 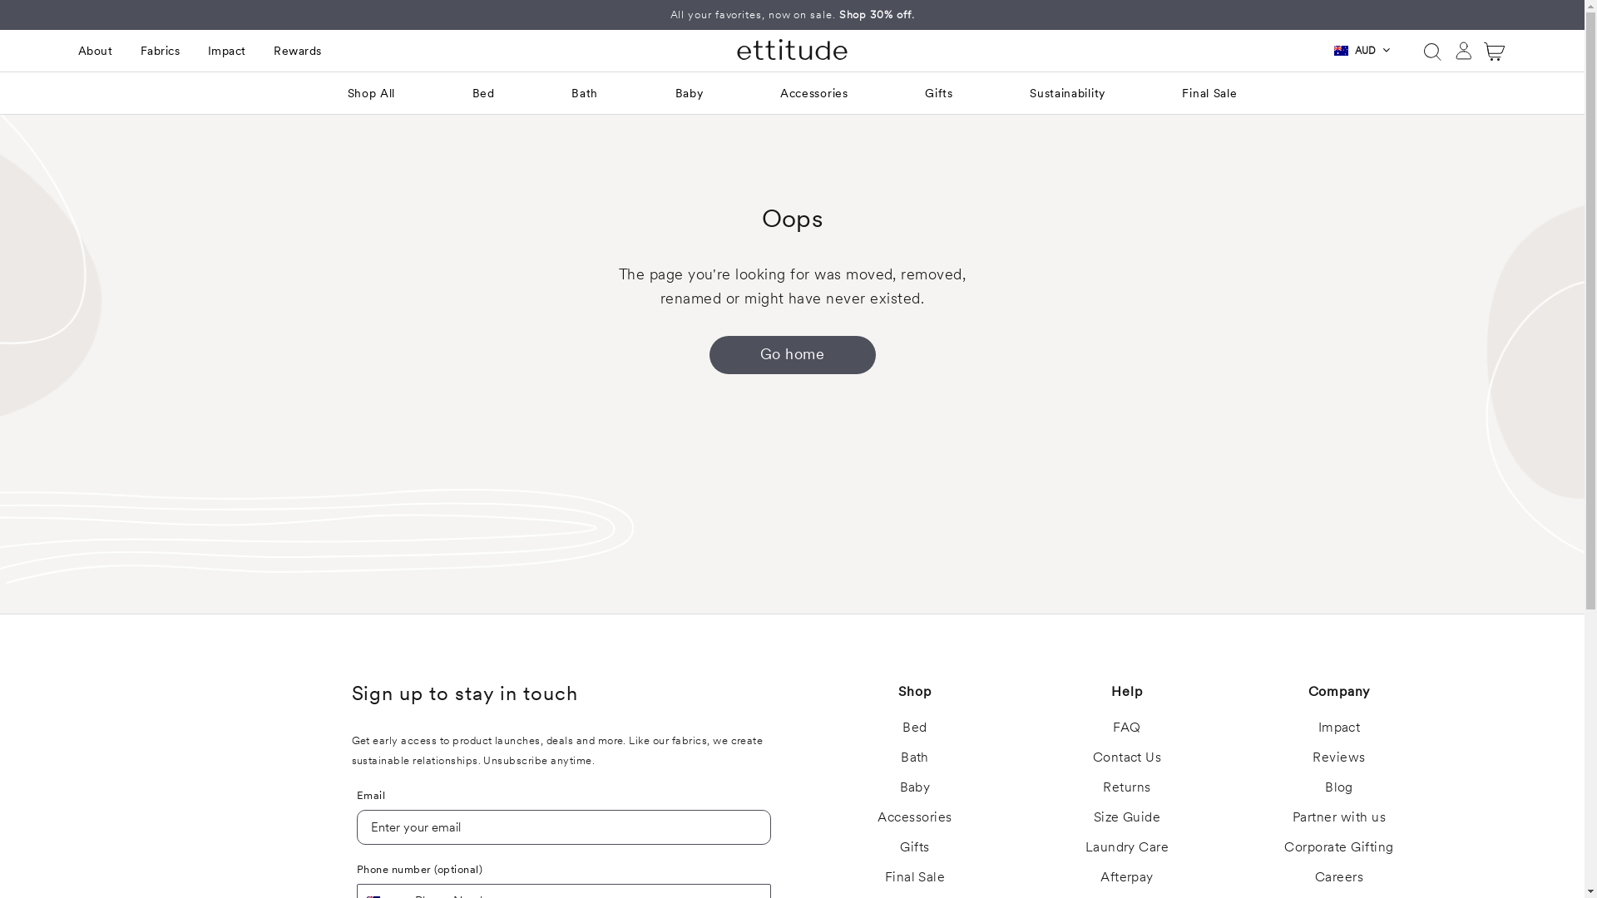 I want to click on Bath, so click(x=915, y=757).